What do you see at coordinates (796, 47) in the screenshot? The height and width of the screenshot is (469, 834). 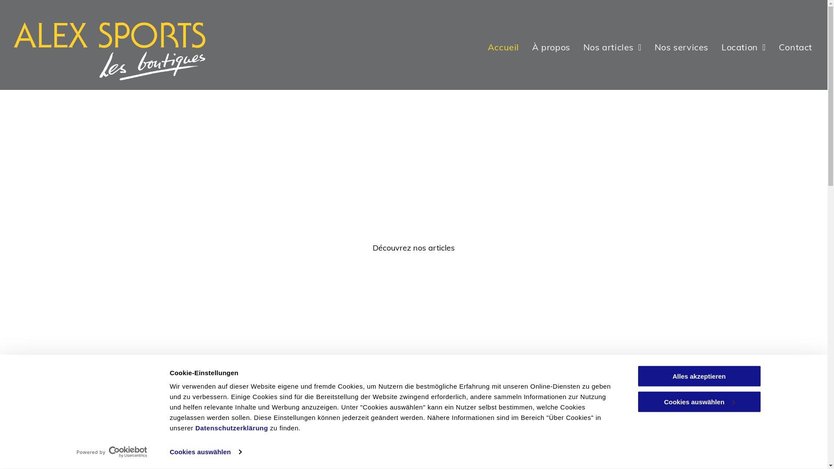 I see `Contact` at bounding box center [796, 47].